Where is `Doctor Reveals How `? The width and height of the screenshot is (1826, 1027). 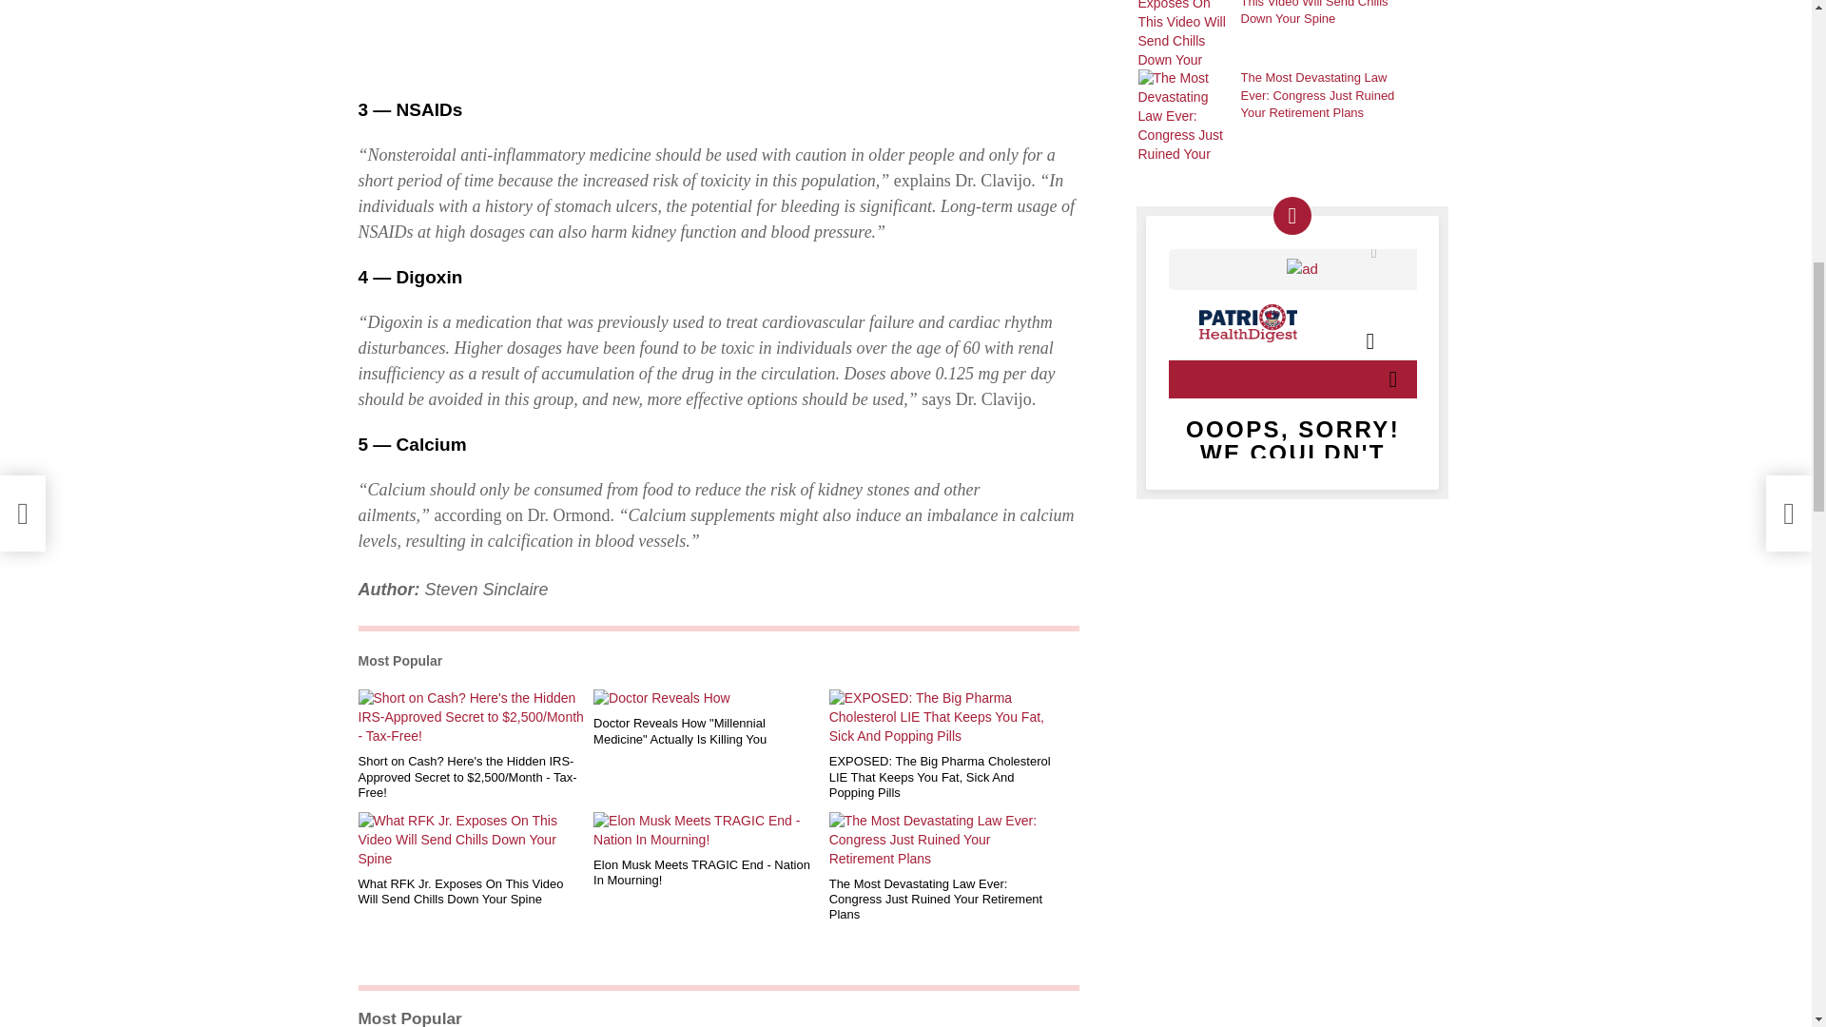 Doctor Reveals How  is located at coordinates (708, 698).